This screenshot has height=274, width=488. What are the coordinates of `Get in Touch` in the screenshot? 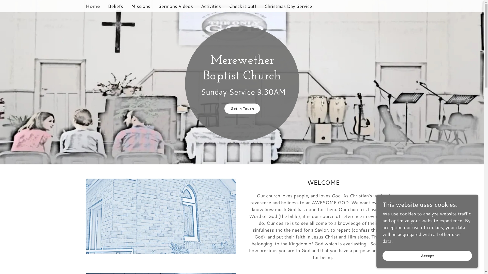 It's located at (242, 109).